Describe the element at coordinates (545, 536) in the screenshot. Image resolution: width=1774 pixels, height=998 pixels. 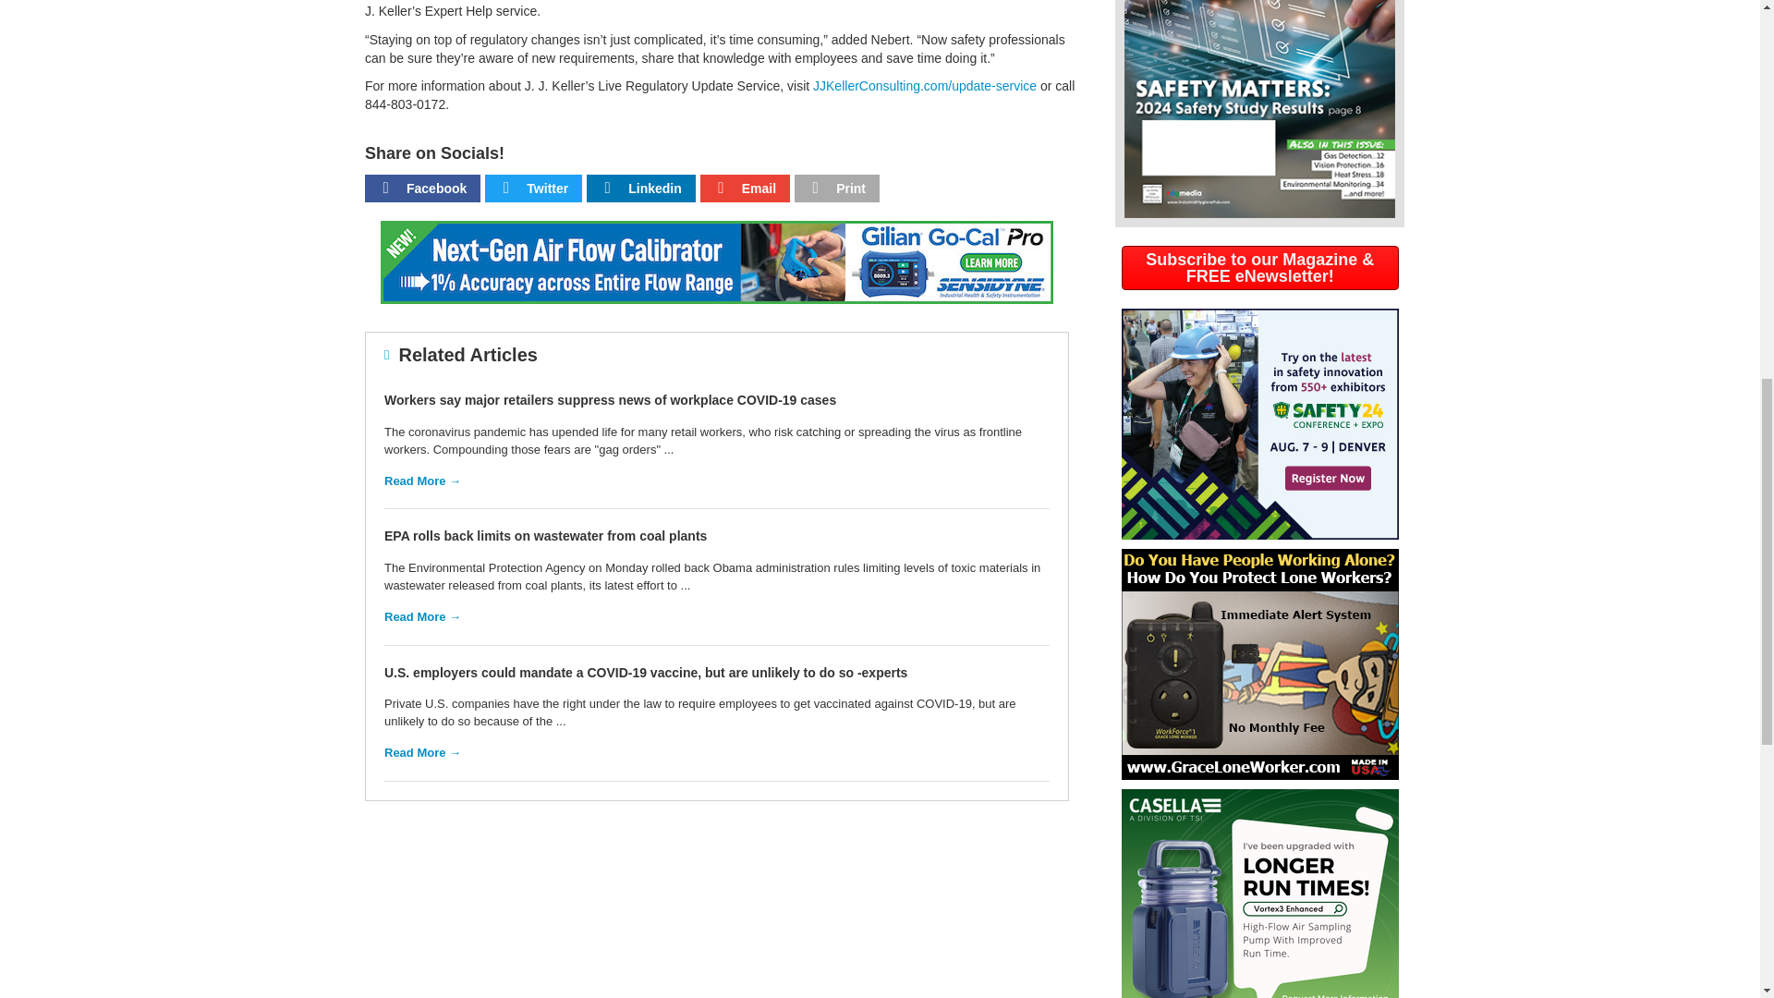
I see `EPA rolls back limits on wastewater from coal plants` at that location.